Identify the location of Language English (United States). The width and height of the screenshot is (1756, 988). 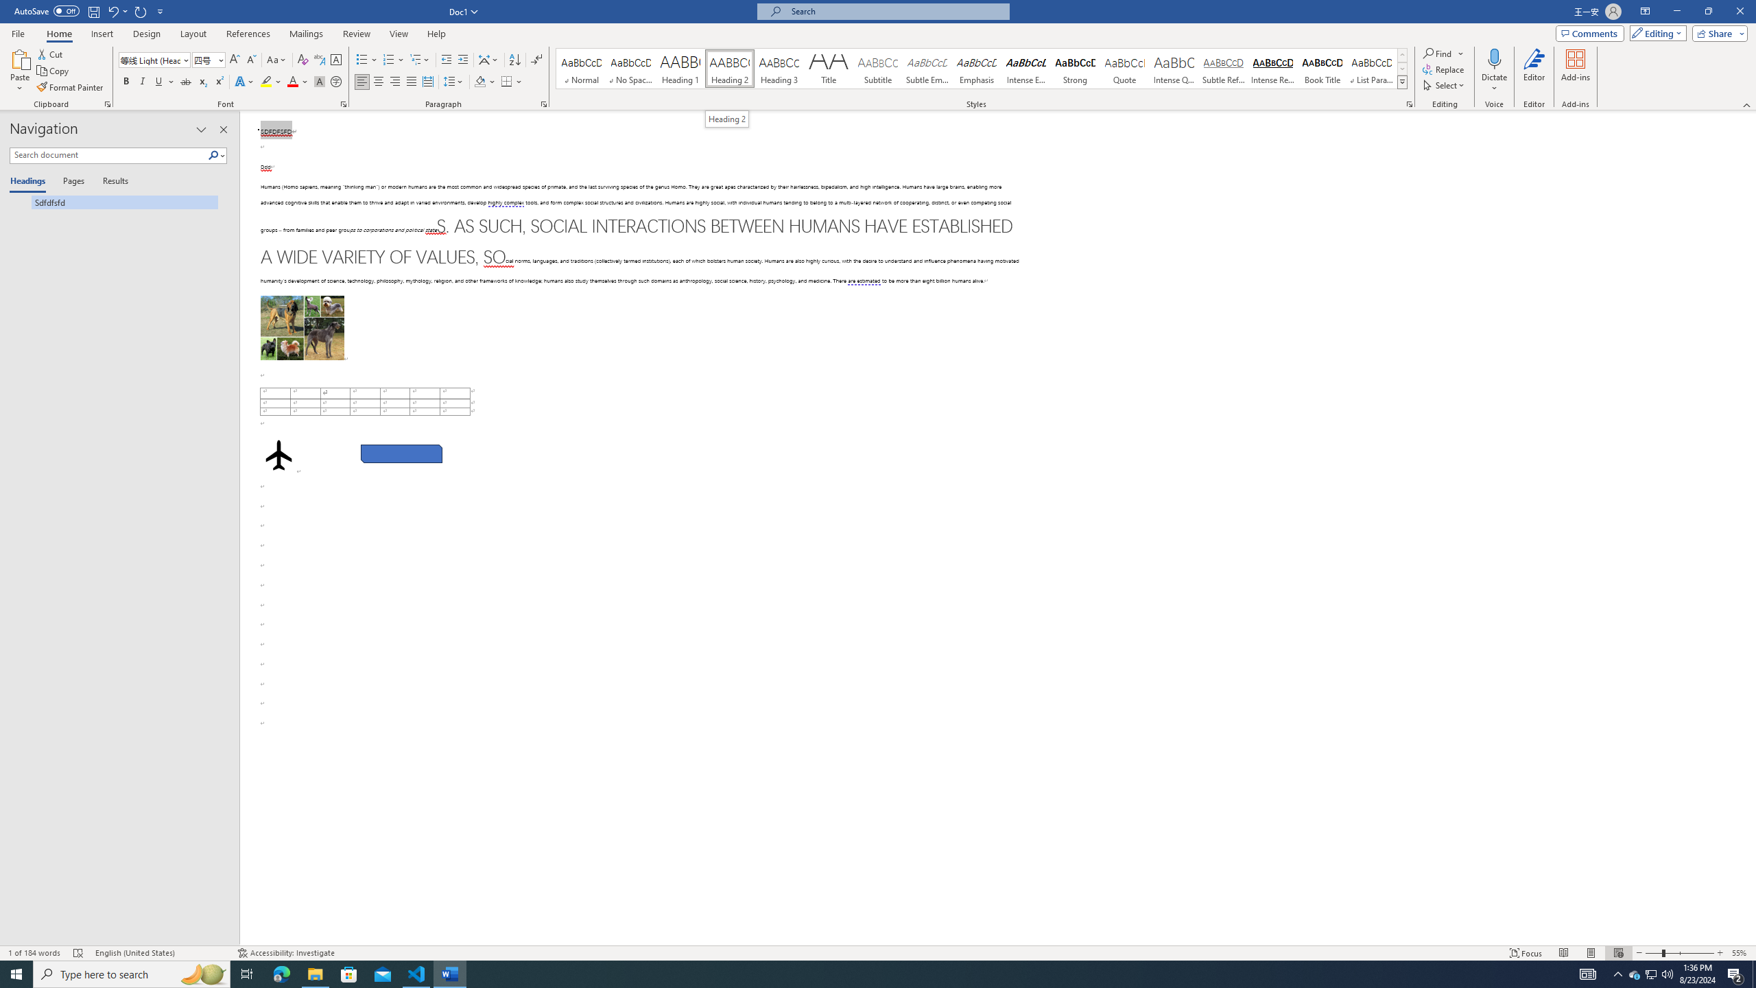
(159, 953).